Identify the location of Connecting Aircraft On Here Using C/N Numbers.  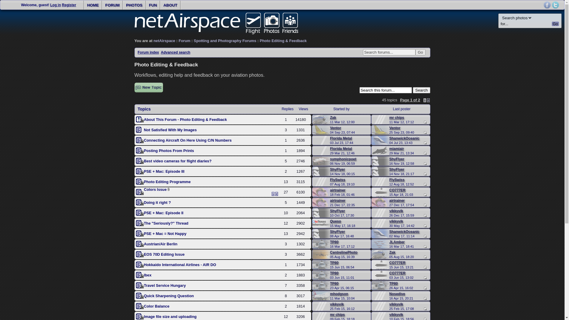
(188, 140).